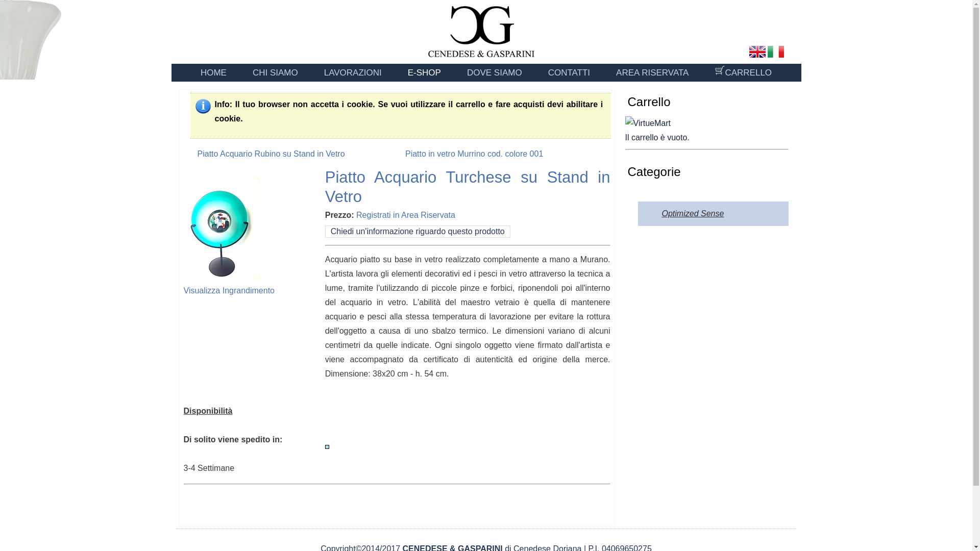  What do you see at coordinates (776, 52) in the screenshot?
I see `Italian - Italy` at bounding box center [776, 52].